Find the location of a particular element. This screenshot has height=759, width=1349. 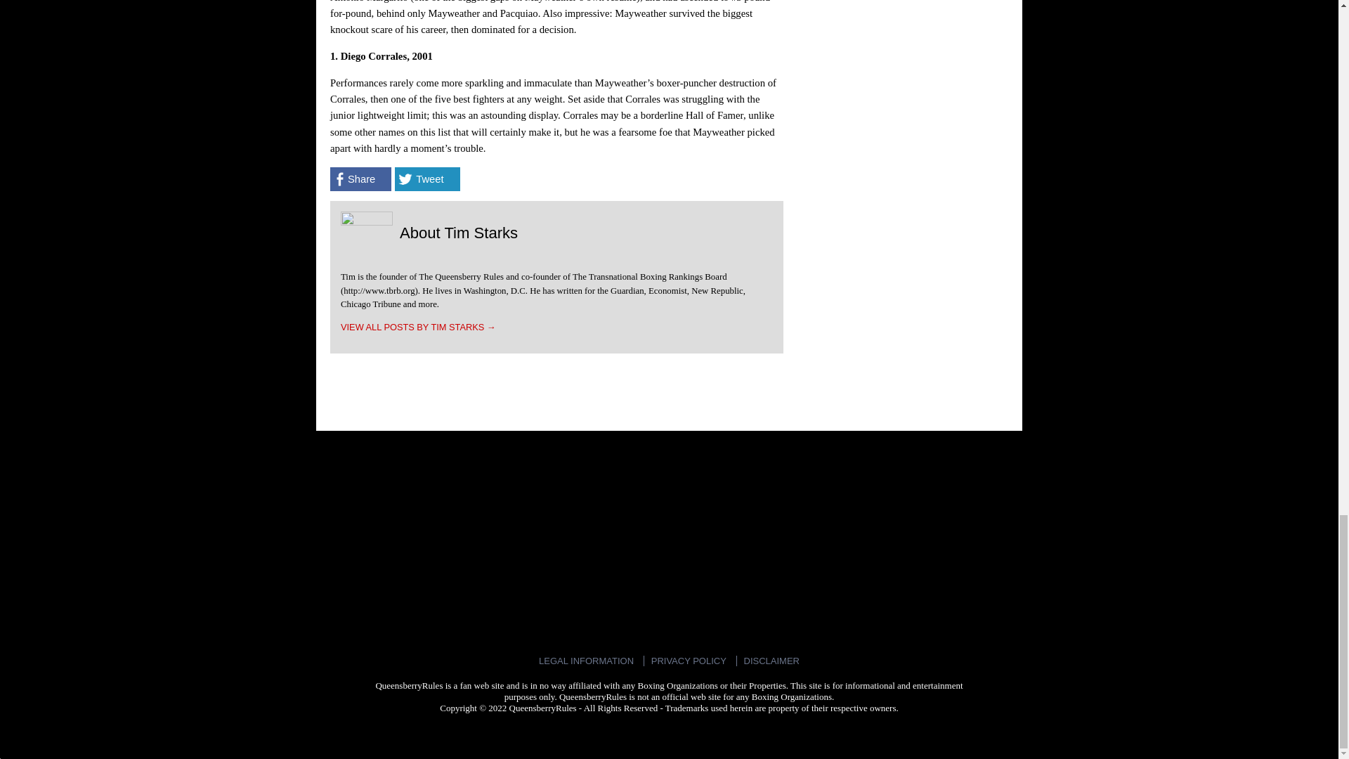

Tweet is located at coordinates (427, 179).